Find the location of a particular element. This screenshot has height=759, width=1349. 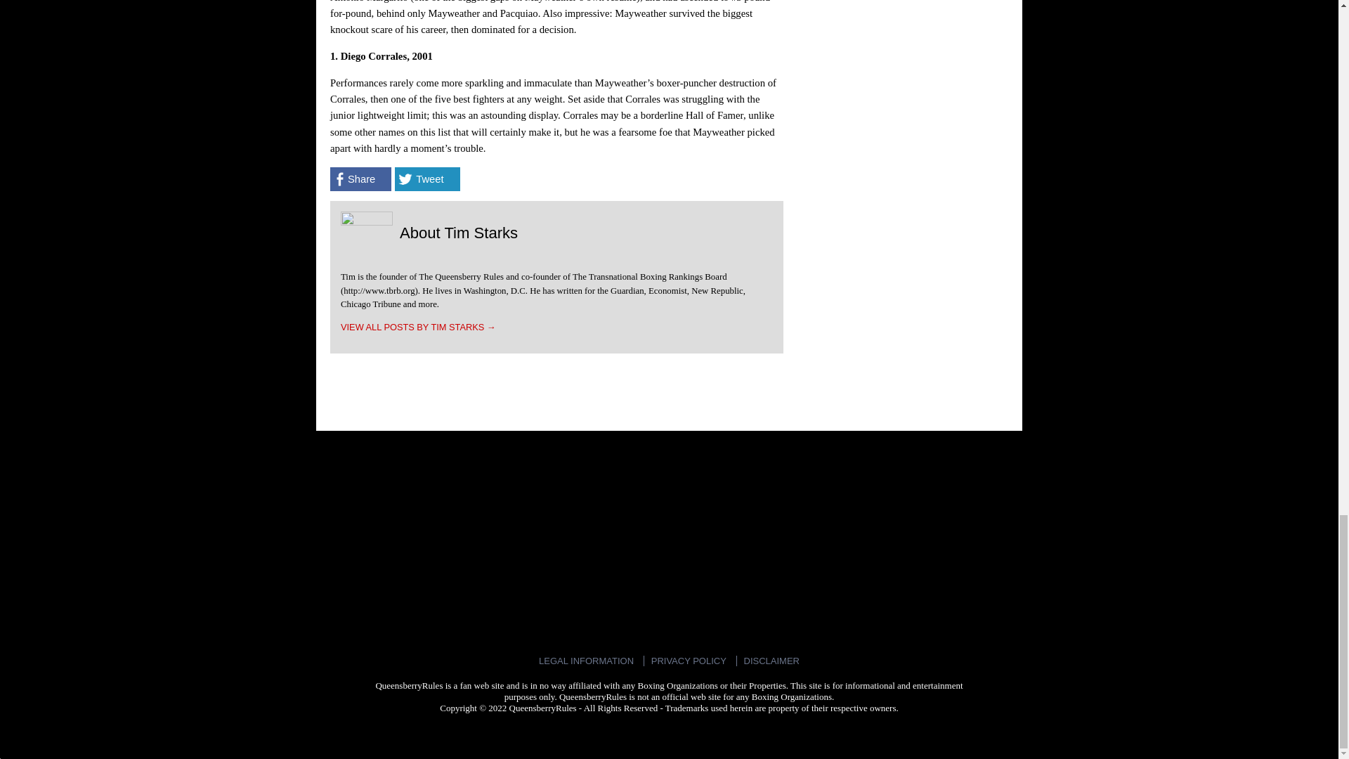

Tweet is located at coordinates (427, 179).